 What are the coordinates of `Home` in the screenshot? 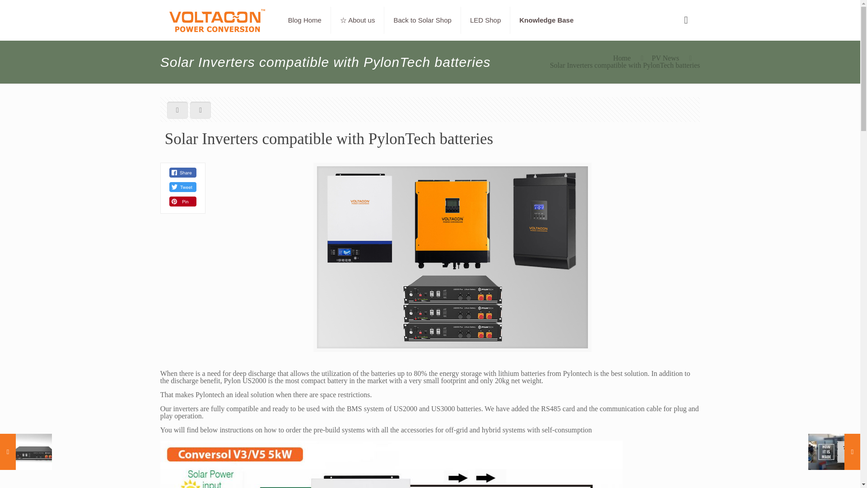 It's located at (622, 58).